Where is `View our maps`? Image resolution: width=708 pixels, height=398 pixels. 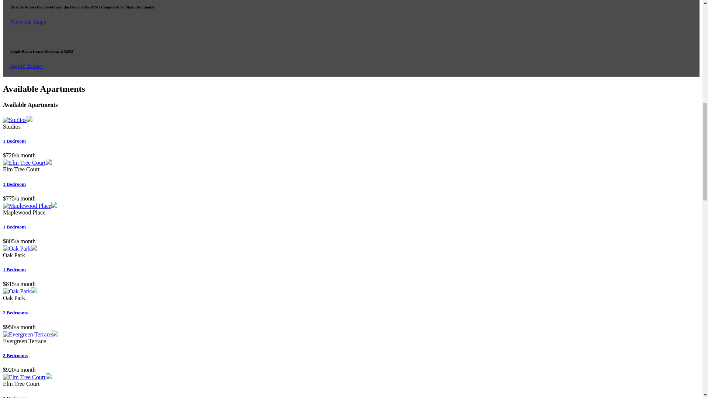 View our maps is located at coordinates (28, 21).